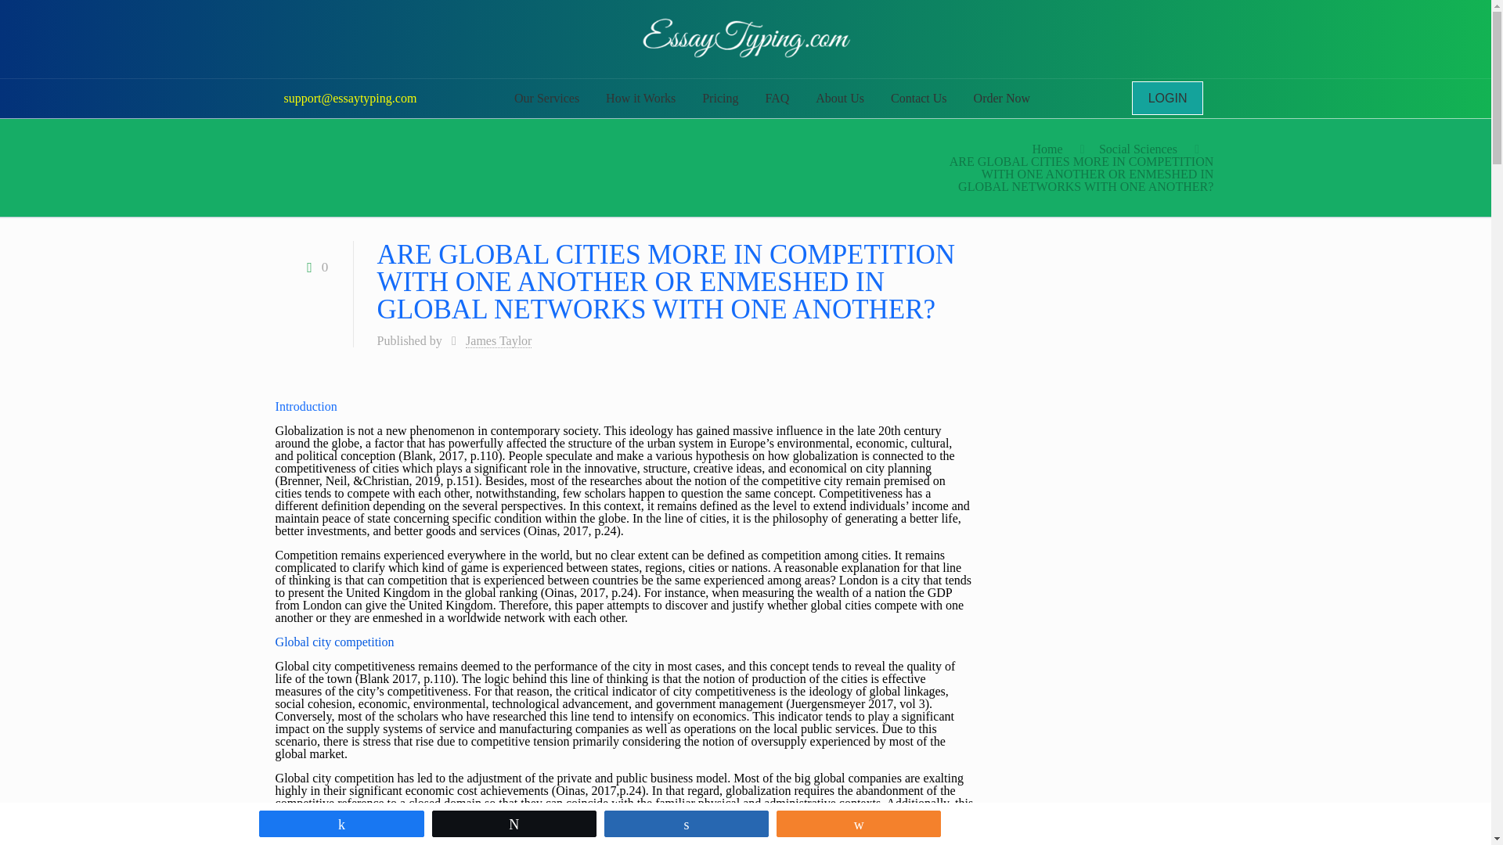 This screenshot has height=845, width=1503. Describe the element at coordinates (1001, 99) in the screenshot. I see `Order Now` at that location.